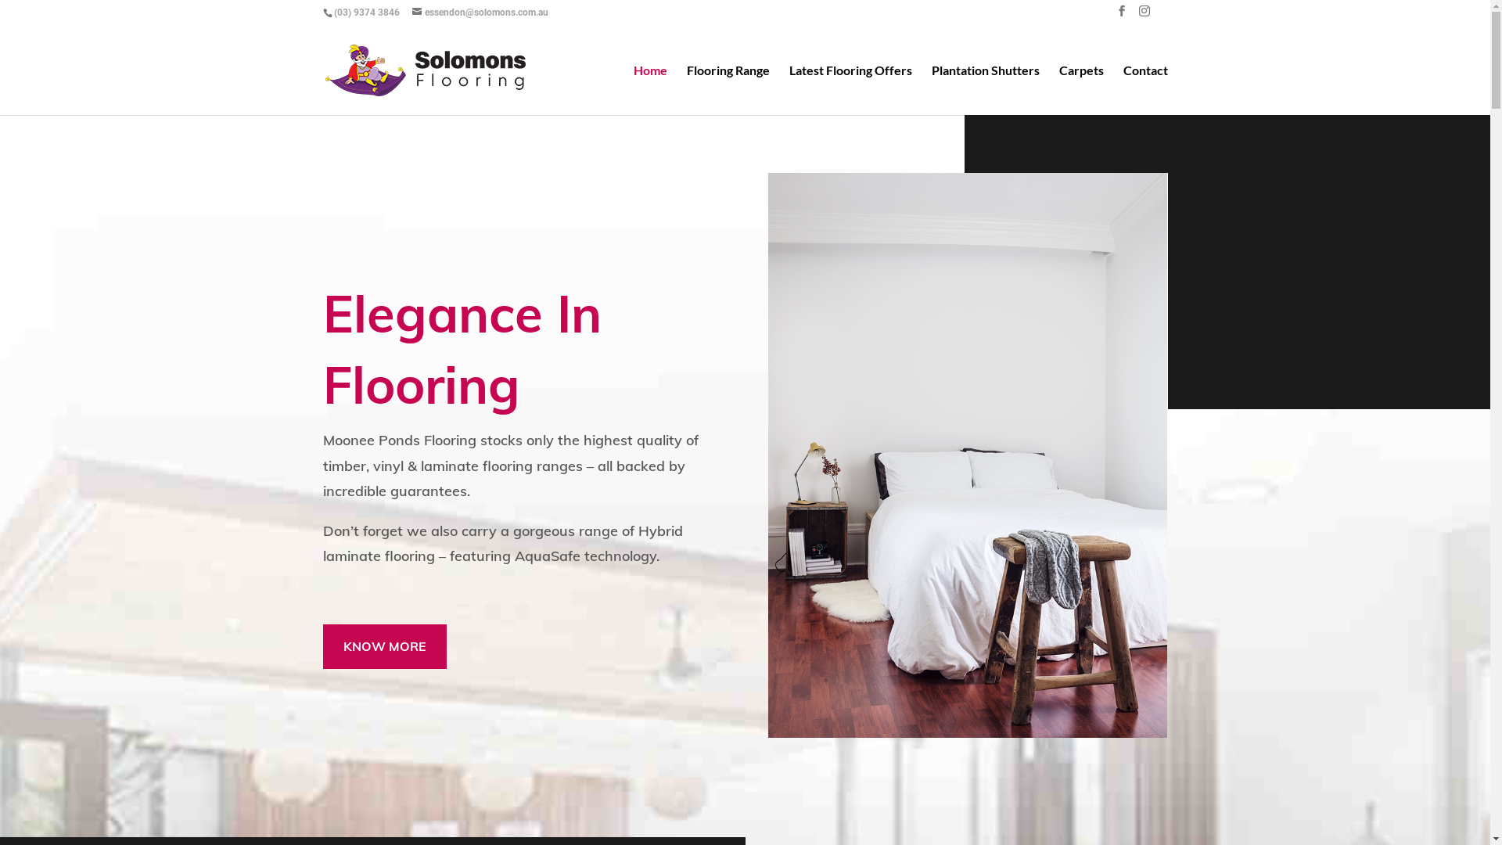 This screenshot has width=1502, height=845. What do you see at coordinates (366, 13) in the screenshot?
I see `(03) 9374 3846` at bounding box center [366, 13].